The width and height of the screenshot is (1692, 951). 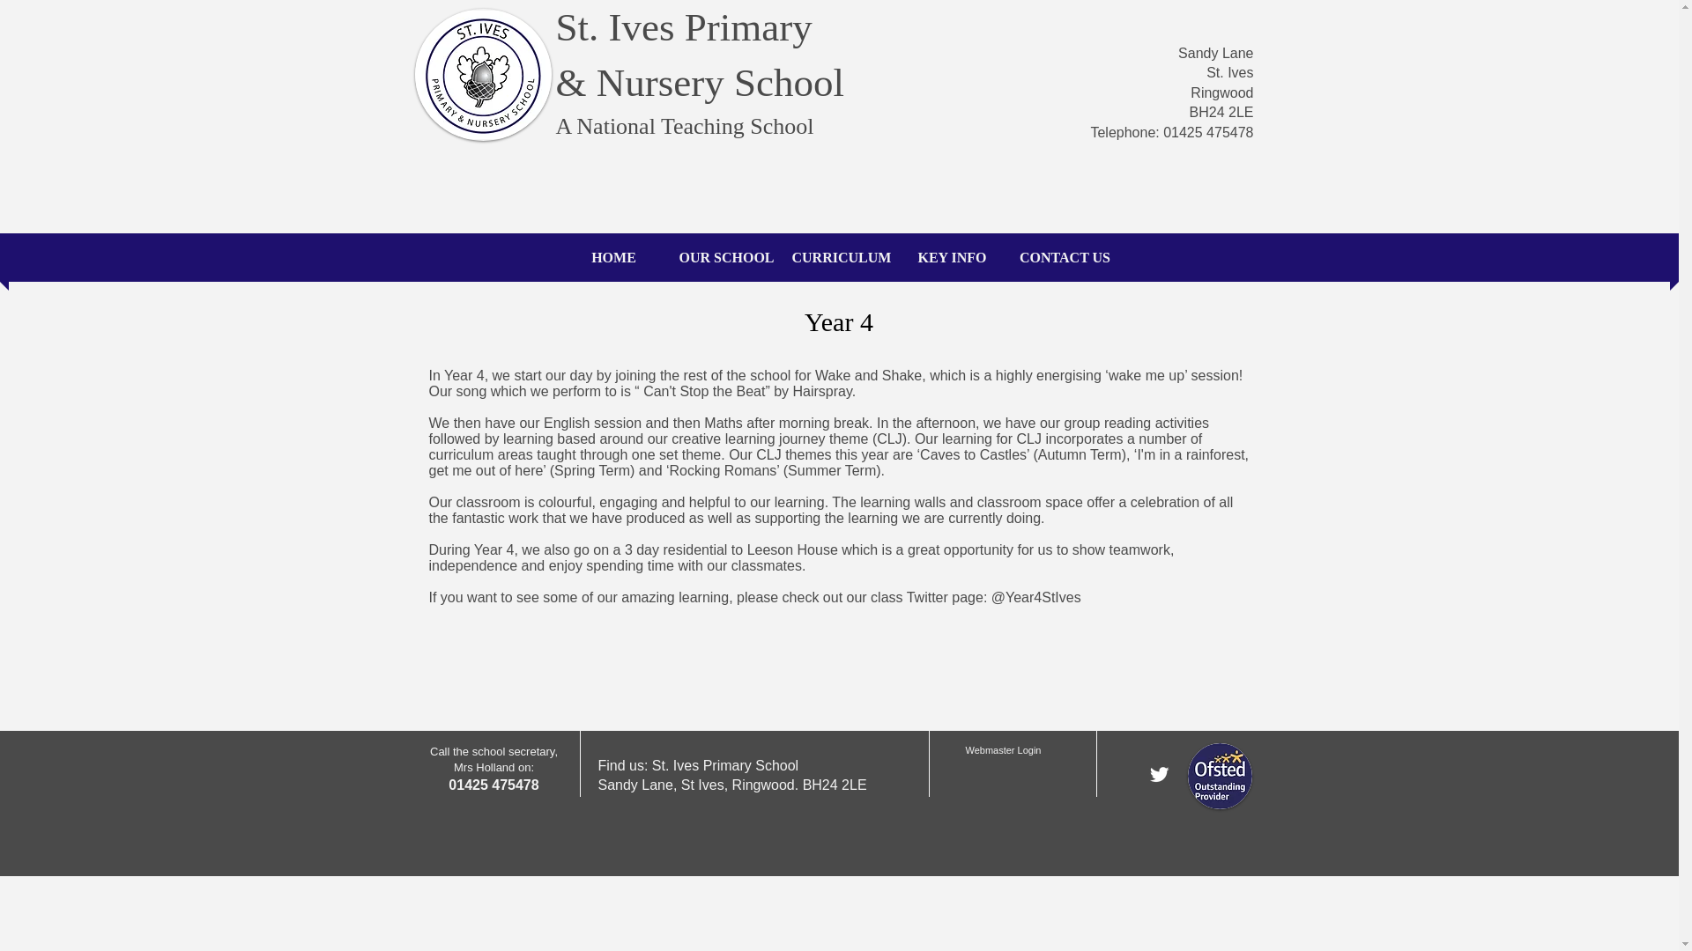 I want to click on CONTACT US, so click(x=1065, y=257).